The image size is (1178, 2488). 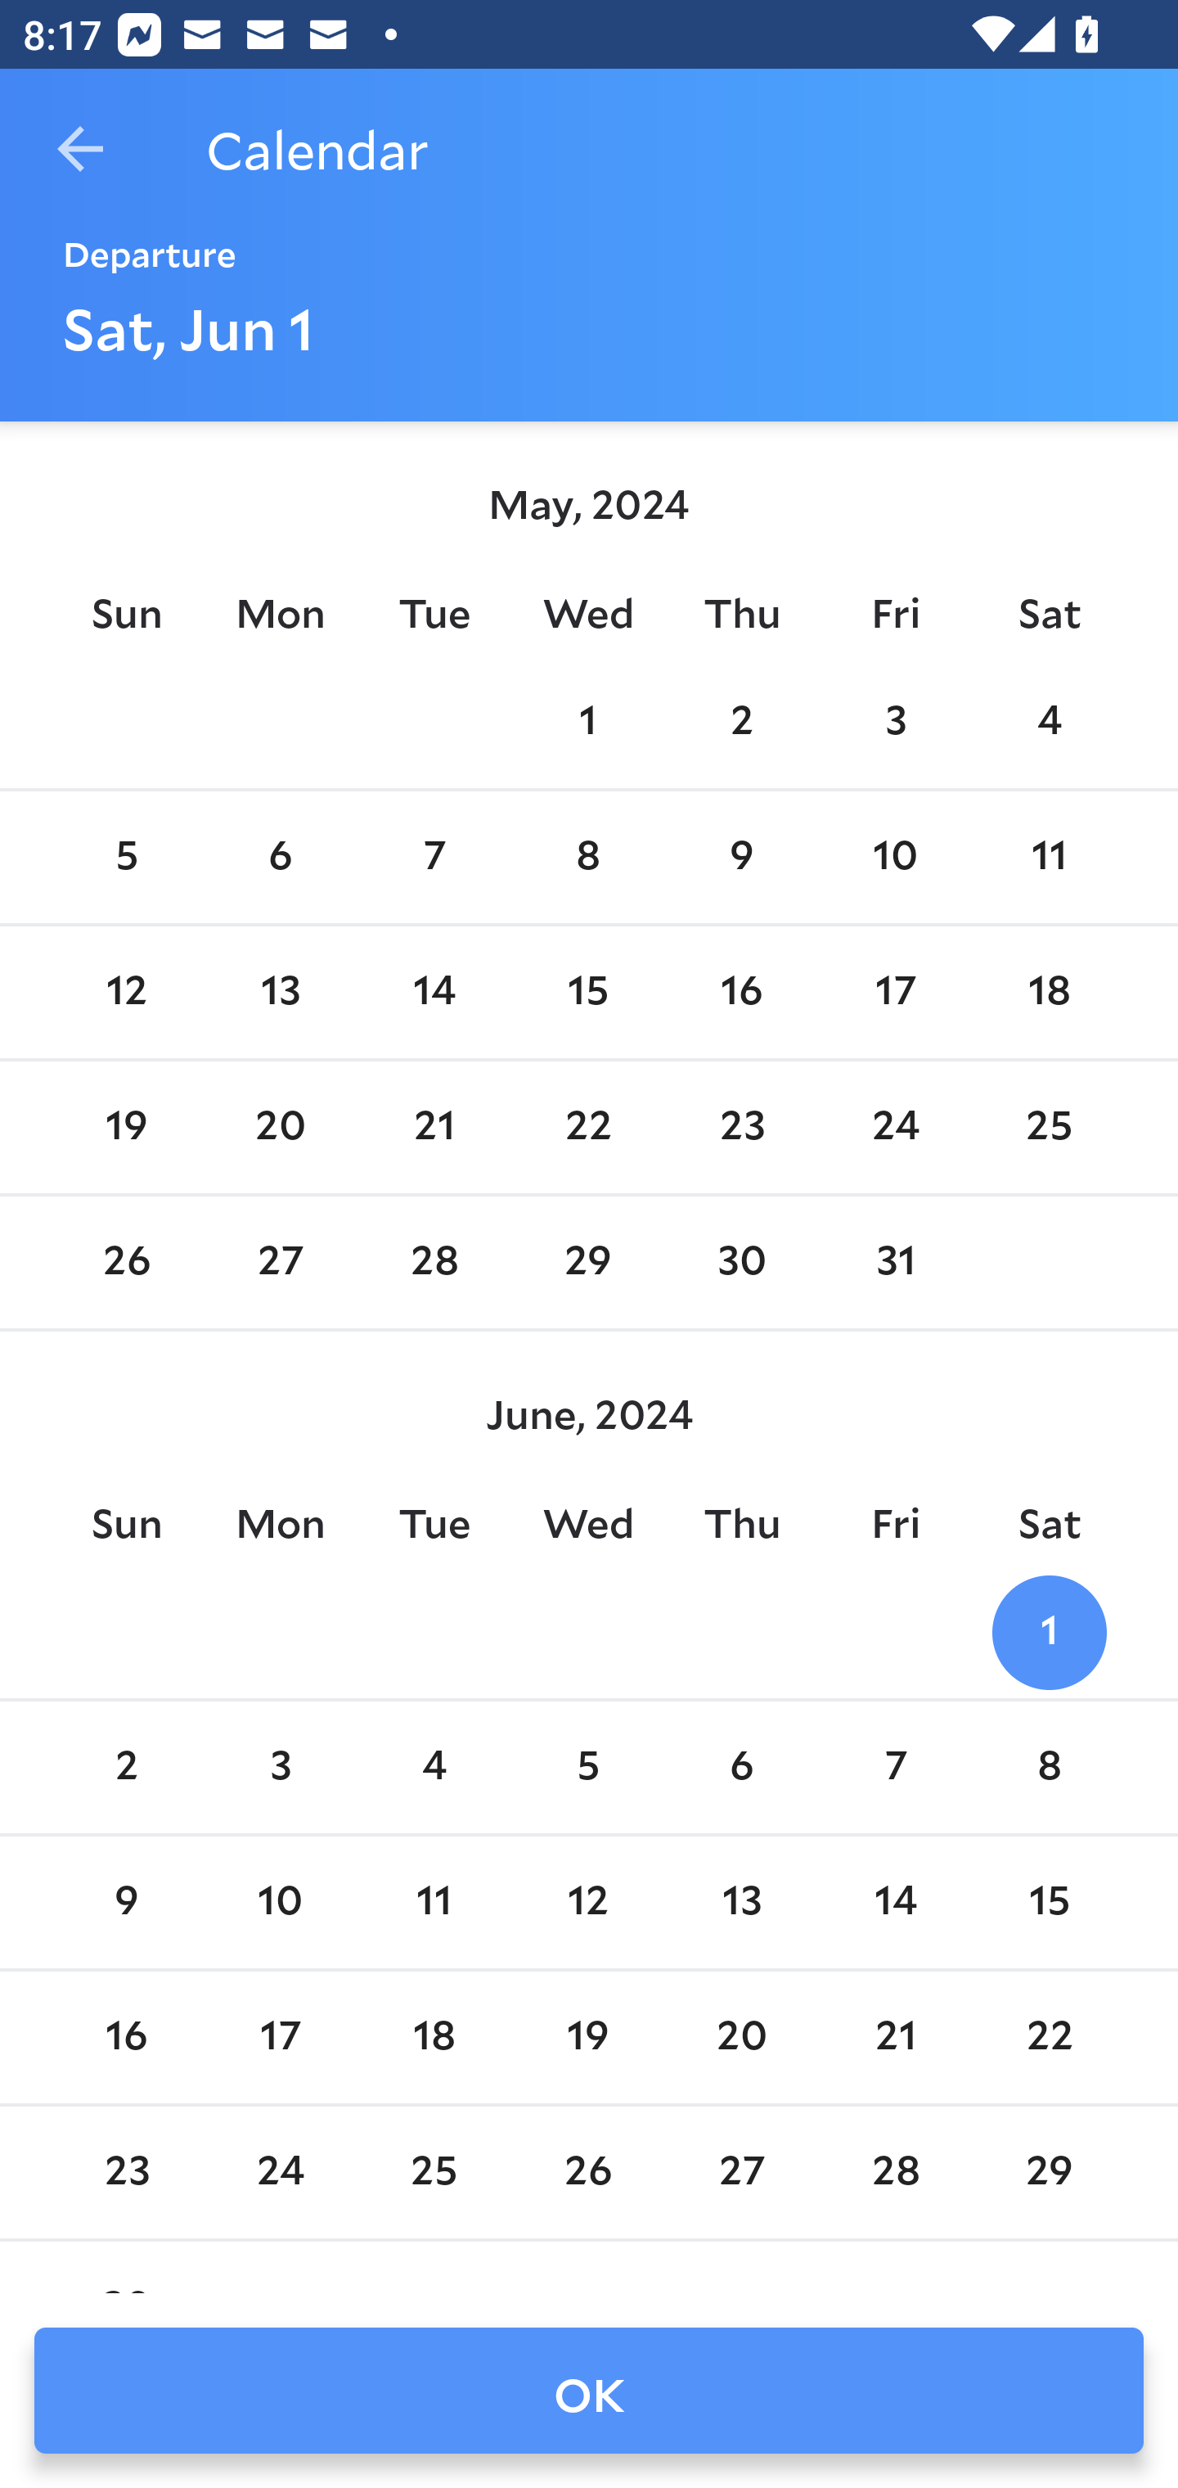 I want to click on 14, so click(x=434, y=992).